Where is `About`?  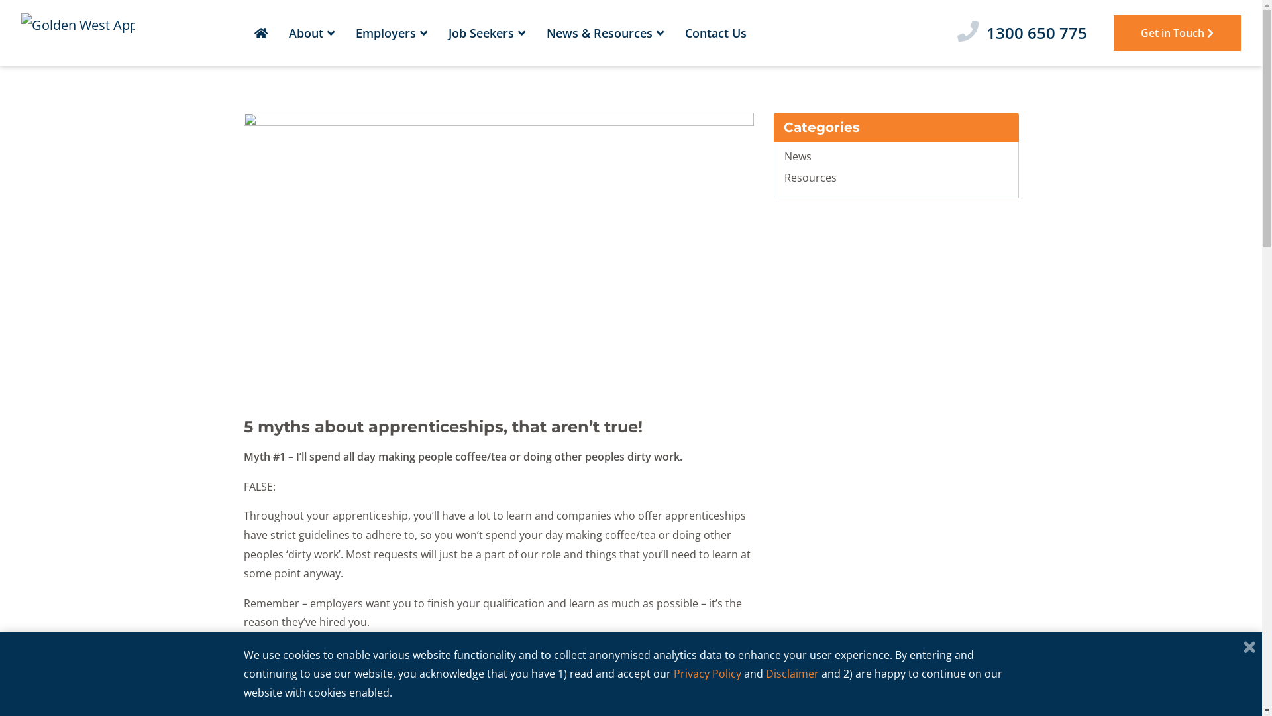
About is located at coordinates (311, 33).